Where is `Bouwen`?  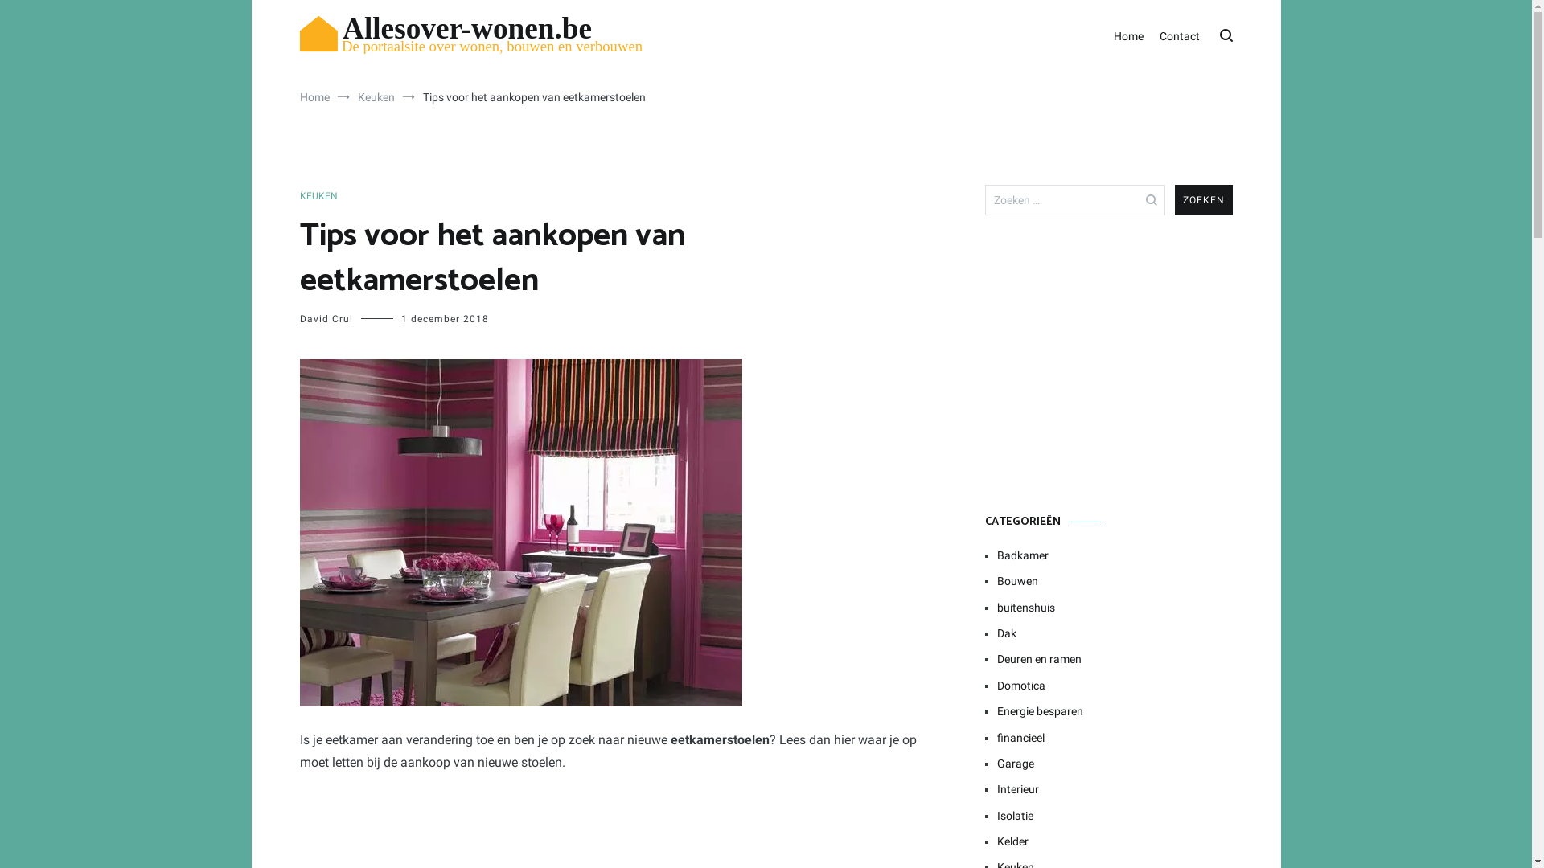 Bouwen is located at coordinates (1115, 581).